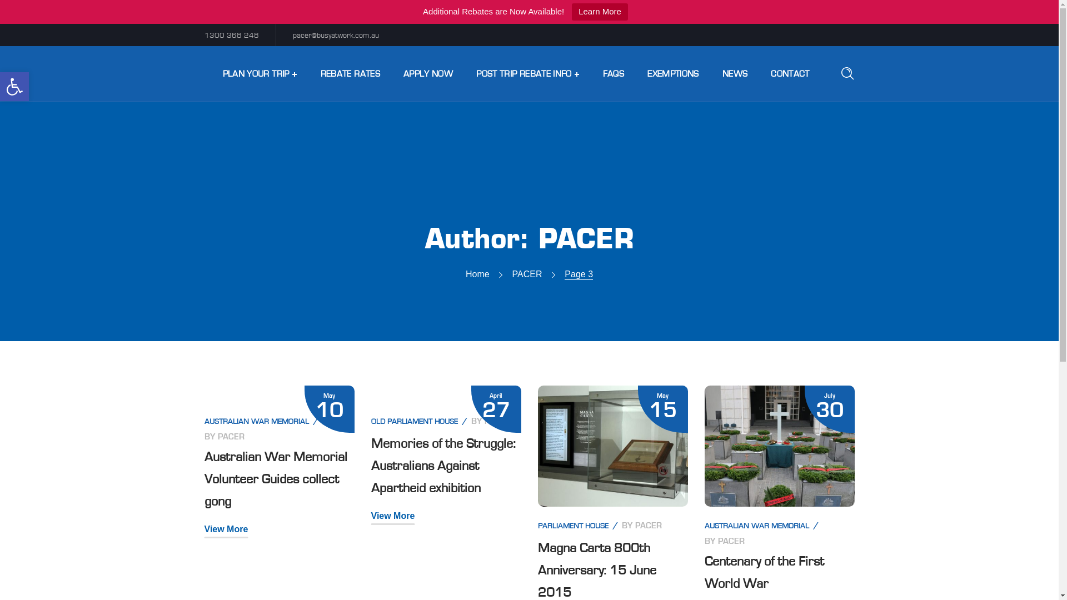 Image resolution: width=1067 pixels, height=600 pixels. What do you see at coordinates (731, 541) in the screenshot?
I see `PACER` at bounding box center [731, 541].